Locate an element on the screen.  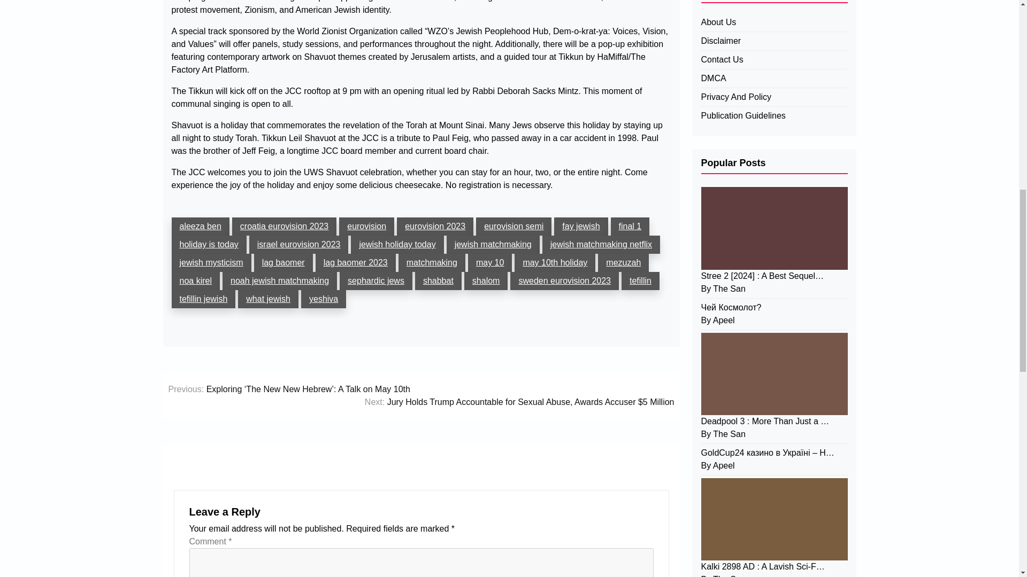
aleeza ben is located at coordinates (200, 227).